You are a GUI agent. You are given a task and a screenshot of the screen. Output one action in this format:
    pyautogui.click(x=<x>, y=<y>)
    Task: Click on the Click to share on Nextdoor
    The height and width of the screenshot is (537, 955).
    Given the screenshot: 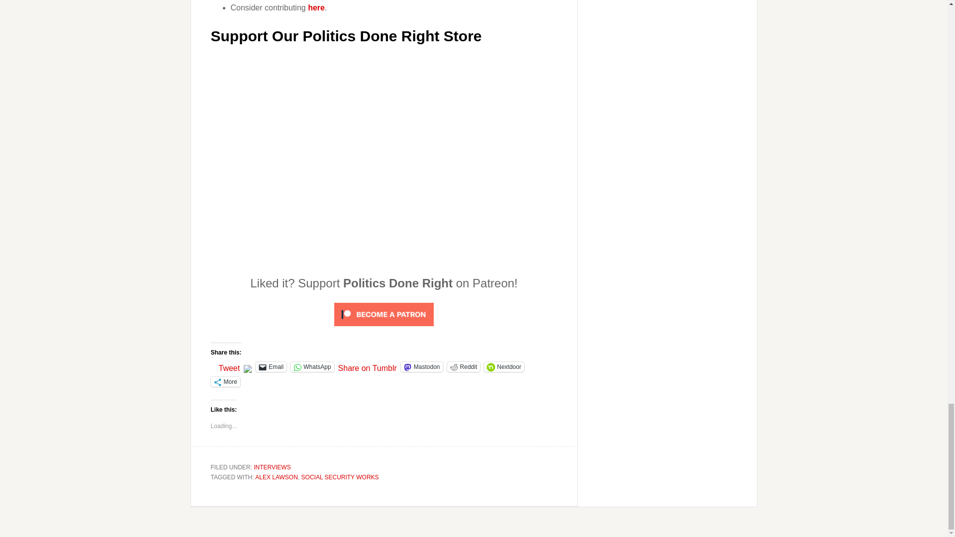 What is the action you would take?
    pyautogui.click(x=504, y=367)
    